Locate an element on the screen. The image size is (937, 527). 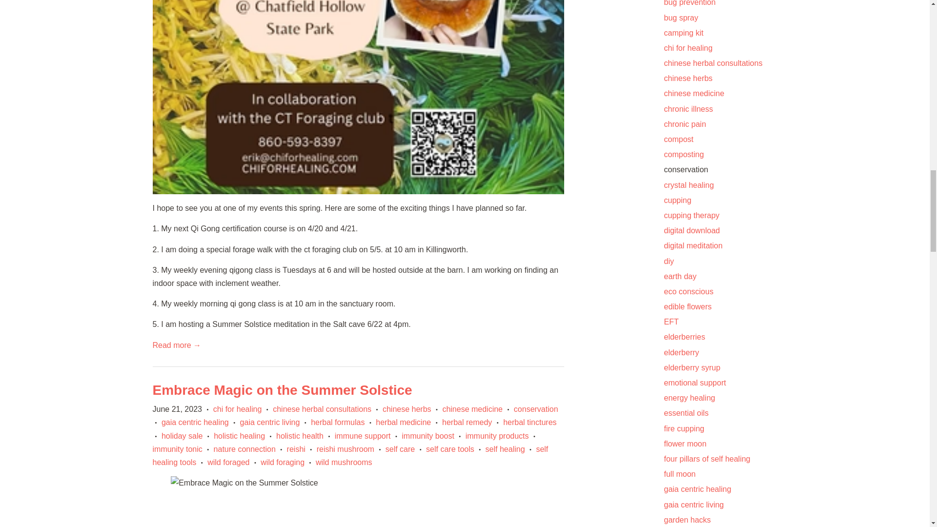
Show articles tagged bug spray is located at coordinates (680, 18).